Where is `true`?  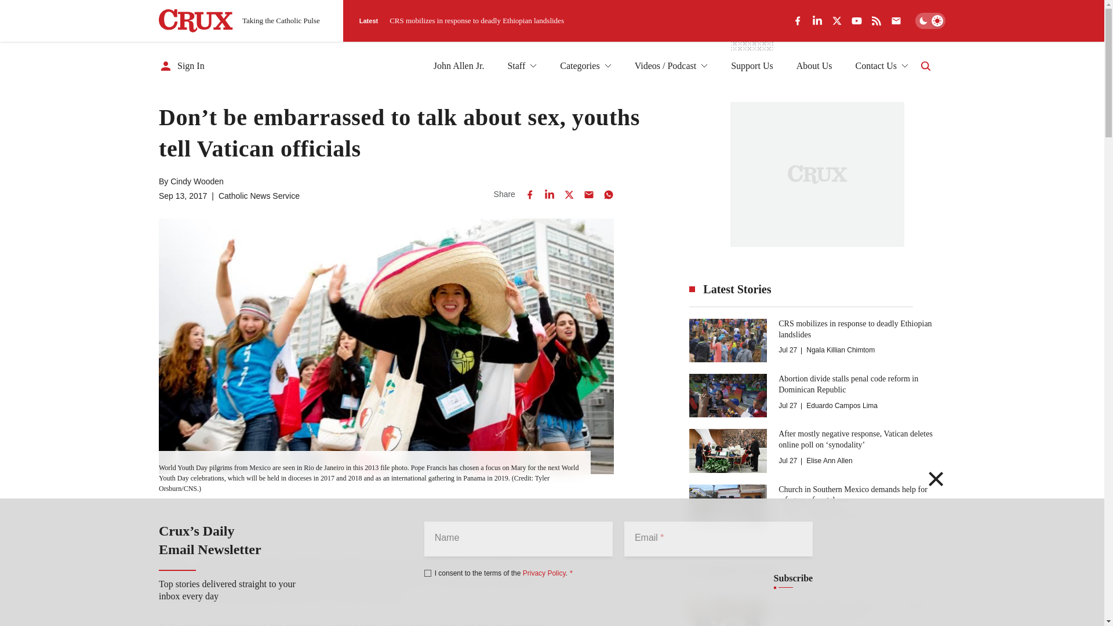 true is located at coordinates (428, 573).